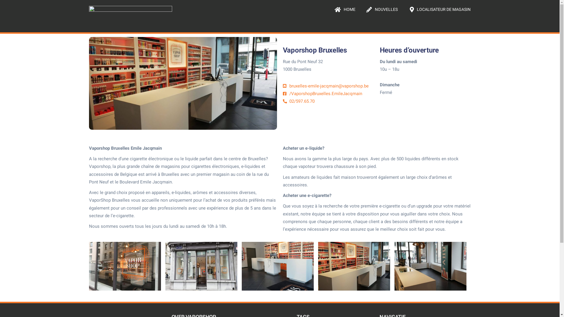 The height and width of the screenshot is (317, 564). I want to click on /VaporshopBruxelles.EmileJacqmain, so click(328, 94).